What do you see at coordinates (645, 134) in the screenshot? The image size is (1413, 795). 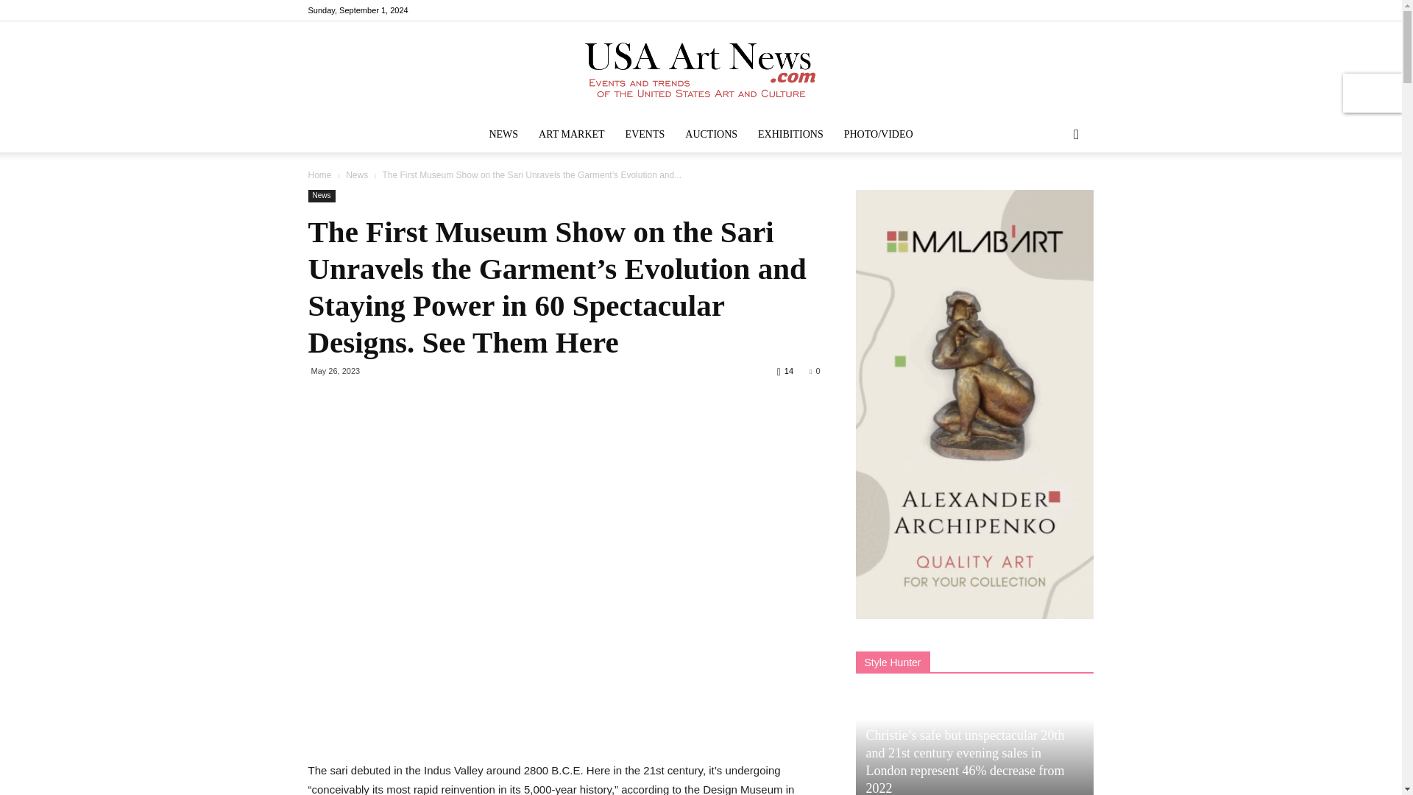 I see `EVENTS` at bounding box center [645, 134].